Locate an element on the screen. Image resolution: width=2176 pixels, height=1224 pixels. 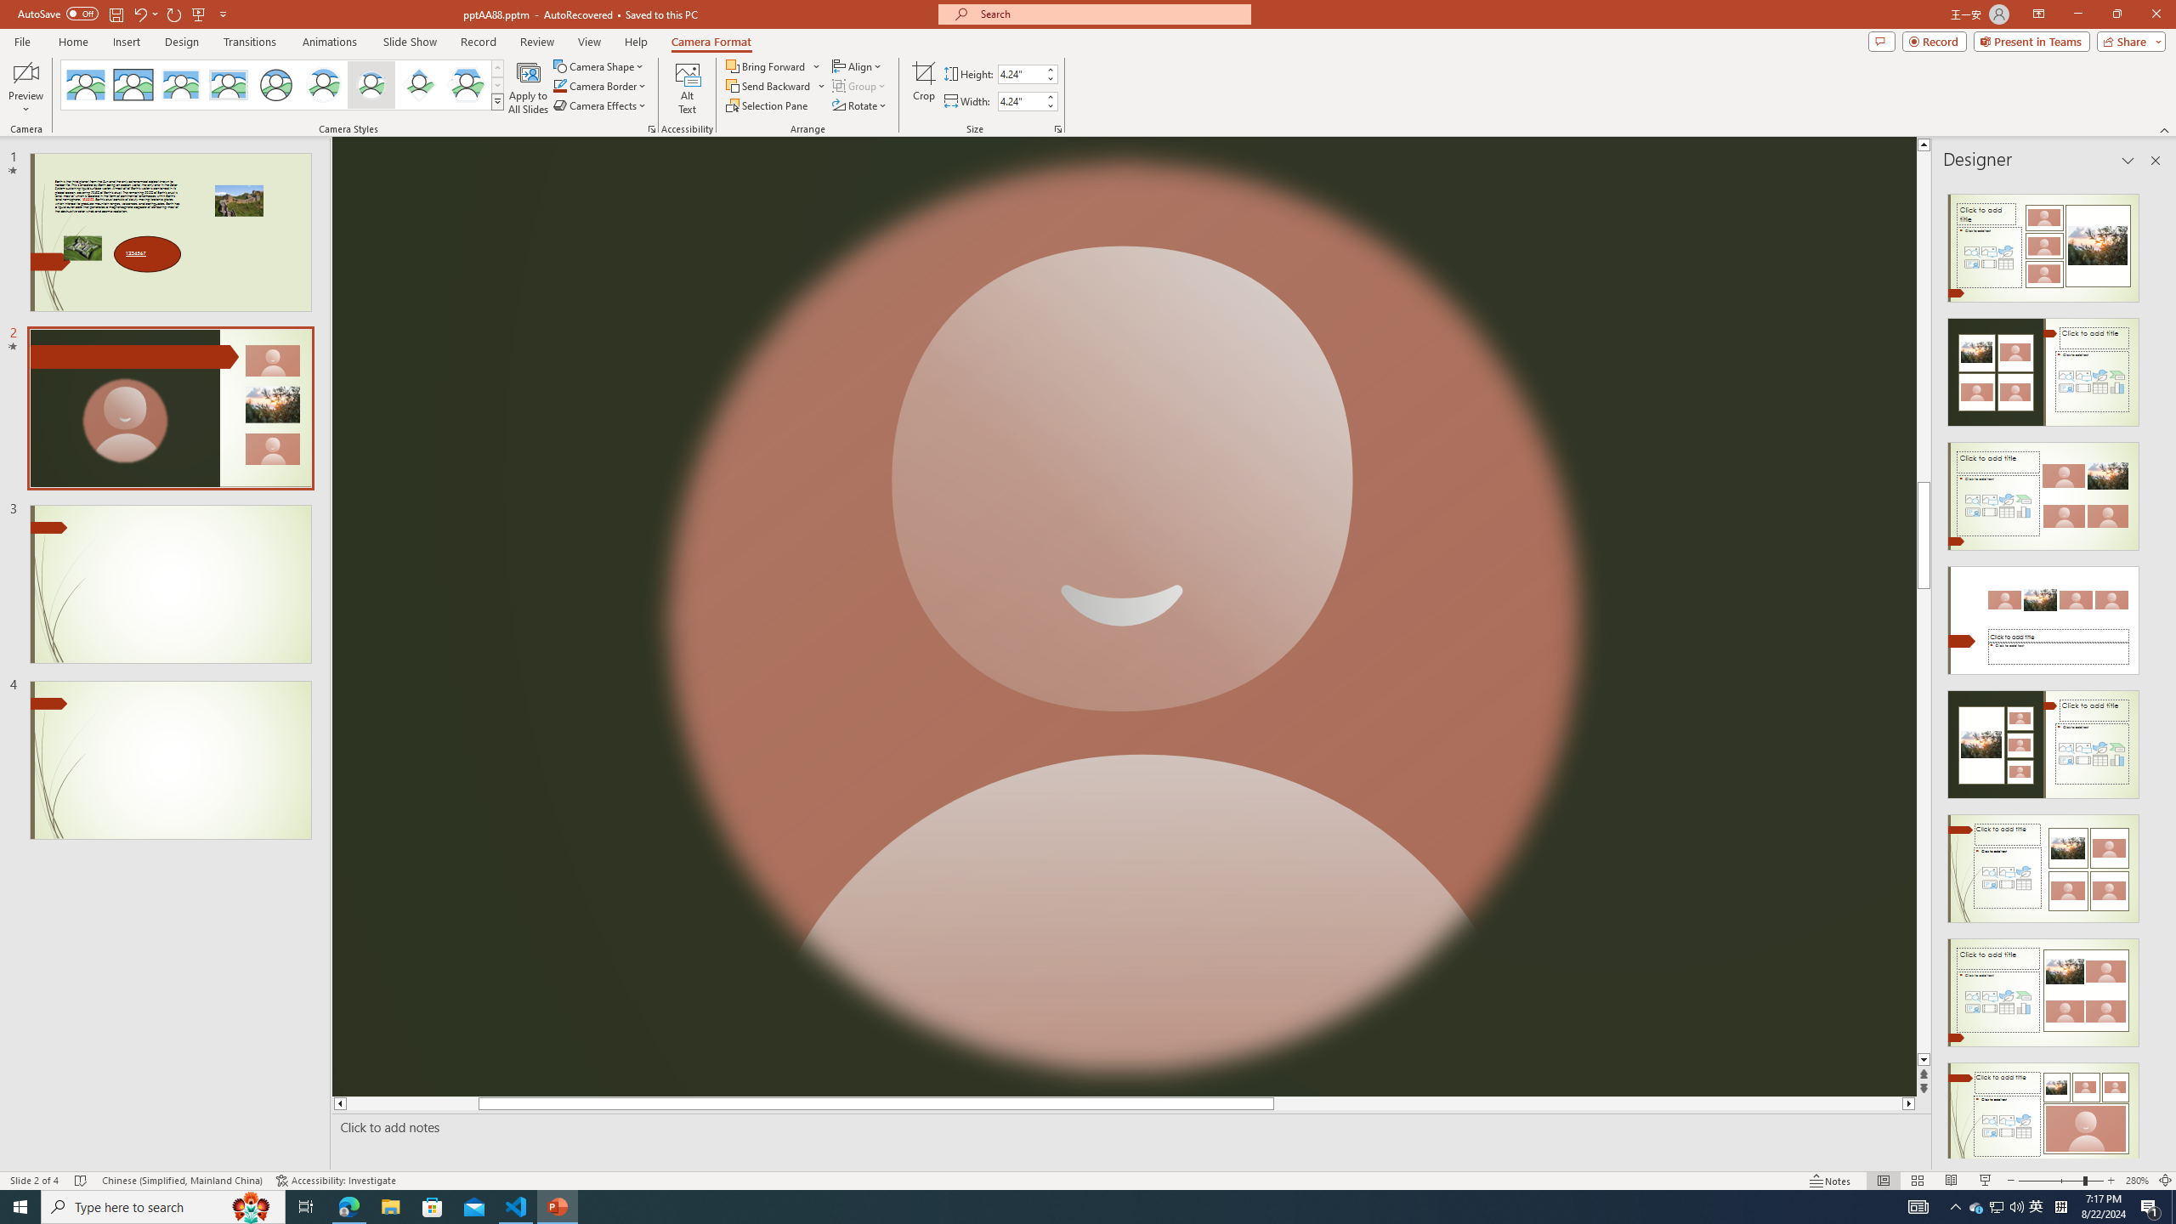
File Tab is located at coordinates (22, 41).